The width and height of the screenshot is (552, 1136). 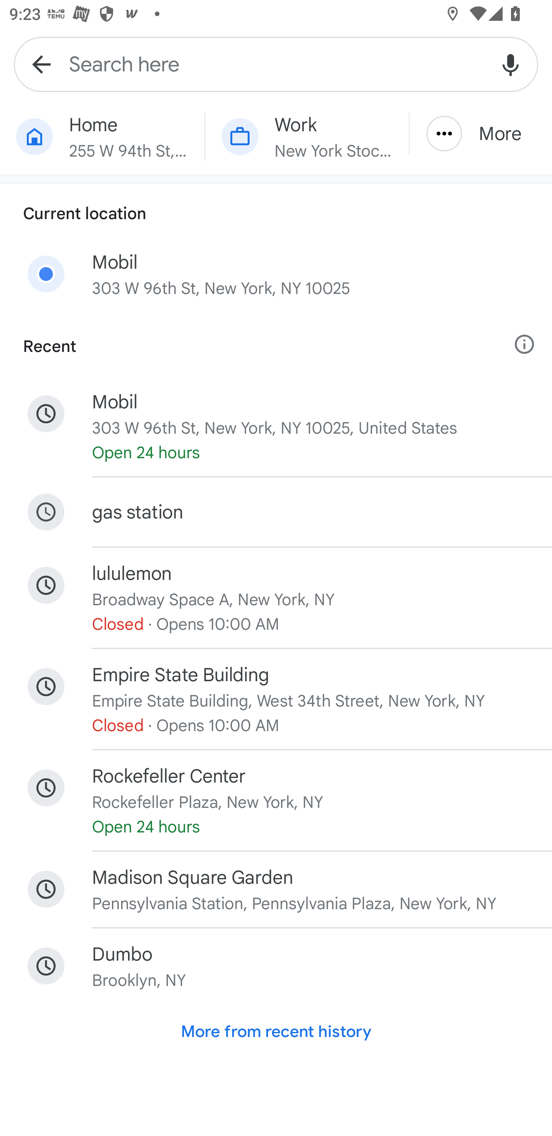 What do you see at coordinates (276, 966) in the screenshot?
I see `Dumbo Brooklyn, NY` at bounding box center [276, 966].